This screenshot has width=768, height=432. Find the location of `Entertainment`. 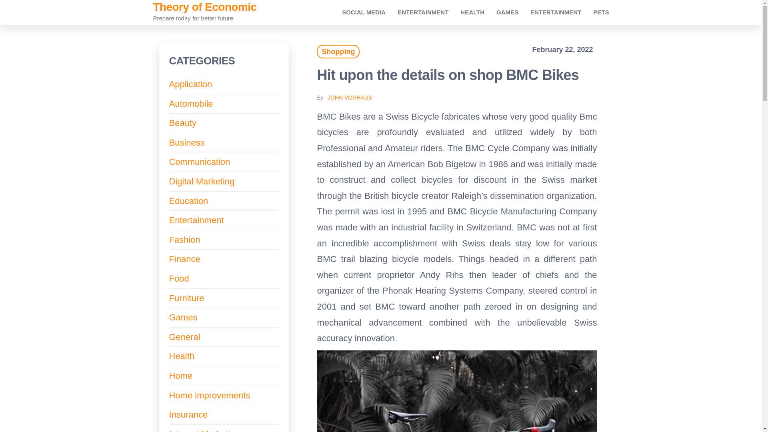

Entertainment is located at coordinates (556, 12).